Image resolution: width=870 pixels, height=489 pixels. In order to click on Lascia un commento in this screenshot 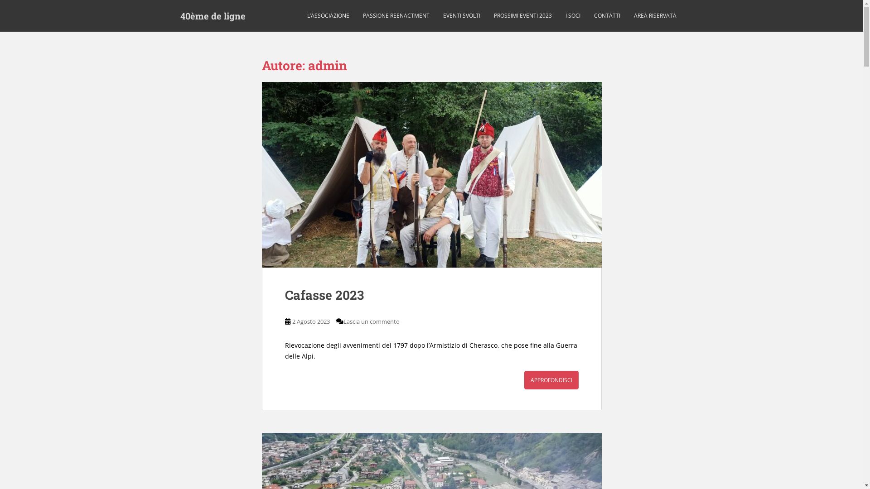, I will do `click(372, 321)`.